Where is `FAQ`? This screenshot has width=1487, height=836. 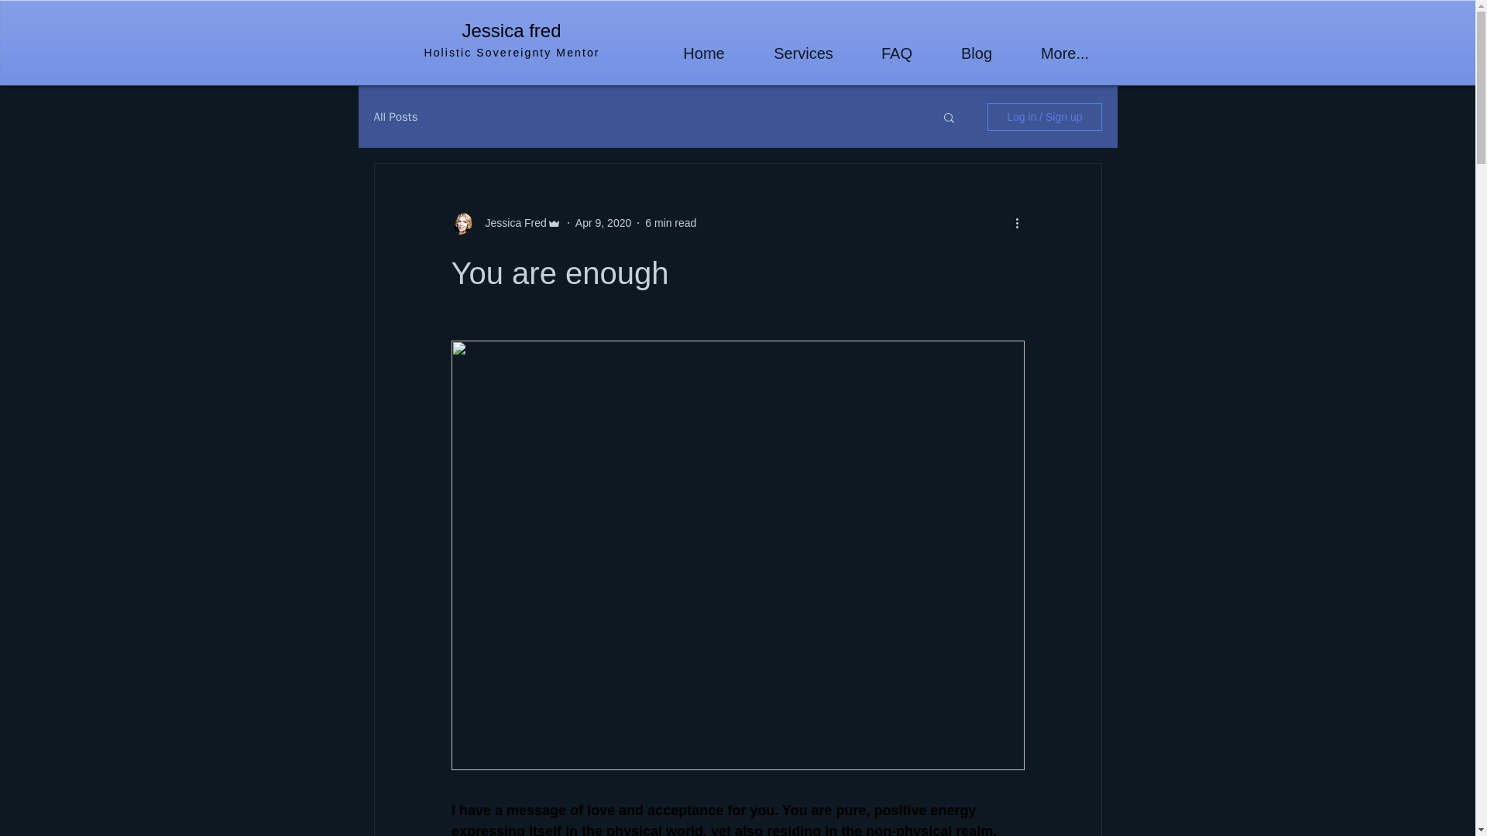
FAQ is located at coordinates (896, 54).